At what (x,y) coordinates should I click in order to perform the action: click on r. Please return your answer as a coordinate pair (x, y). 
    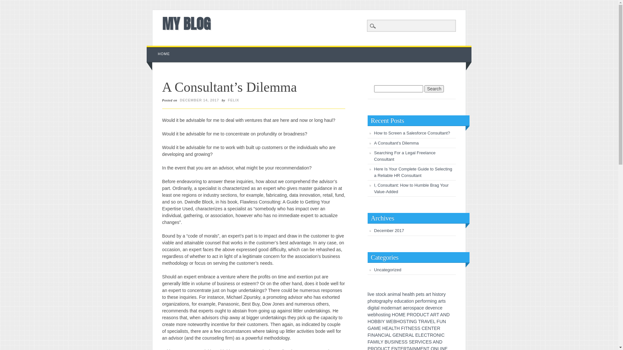
    Looking at the image, I should click on (400, 308).